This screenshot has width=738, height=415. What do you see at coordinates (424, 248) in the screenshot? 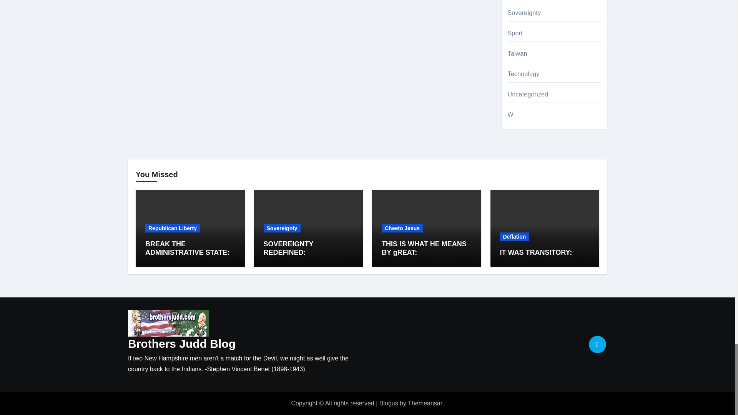
I see `Permalink to: THIS IS WHAT HE MEANS BY gREAT:` at bounding box center [424, 248].